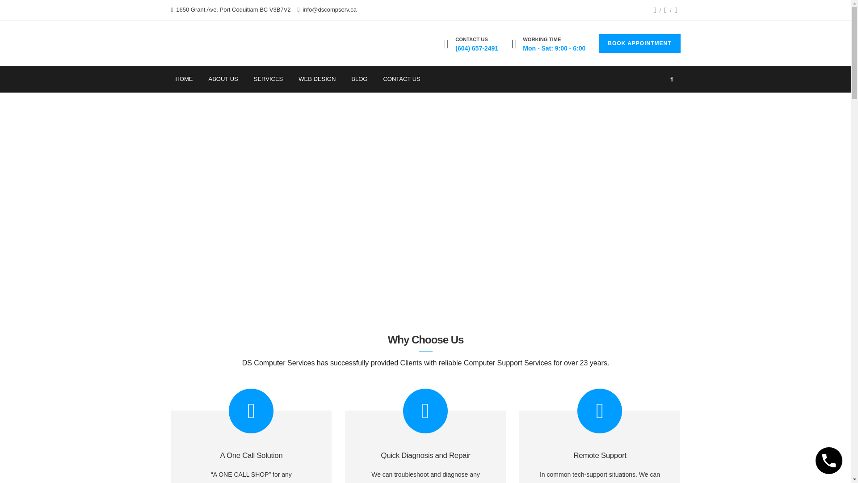 This screenshot has height=483, width=858. What do you see at coordinates (268, 79) in the screenshot?
I see `SERVICES` at bounding box center [268, 79].